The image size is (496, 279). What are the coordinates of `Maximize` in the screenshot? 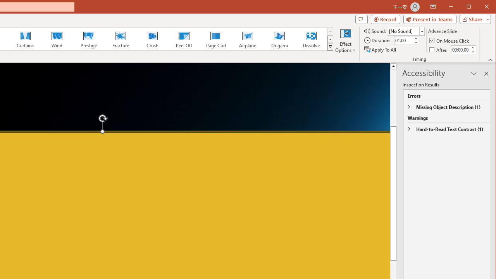 It's located at (480, 7).